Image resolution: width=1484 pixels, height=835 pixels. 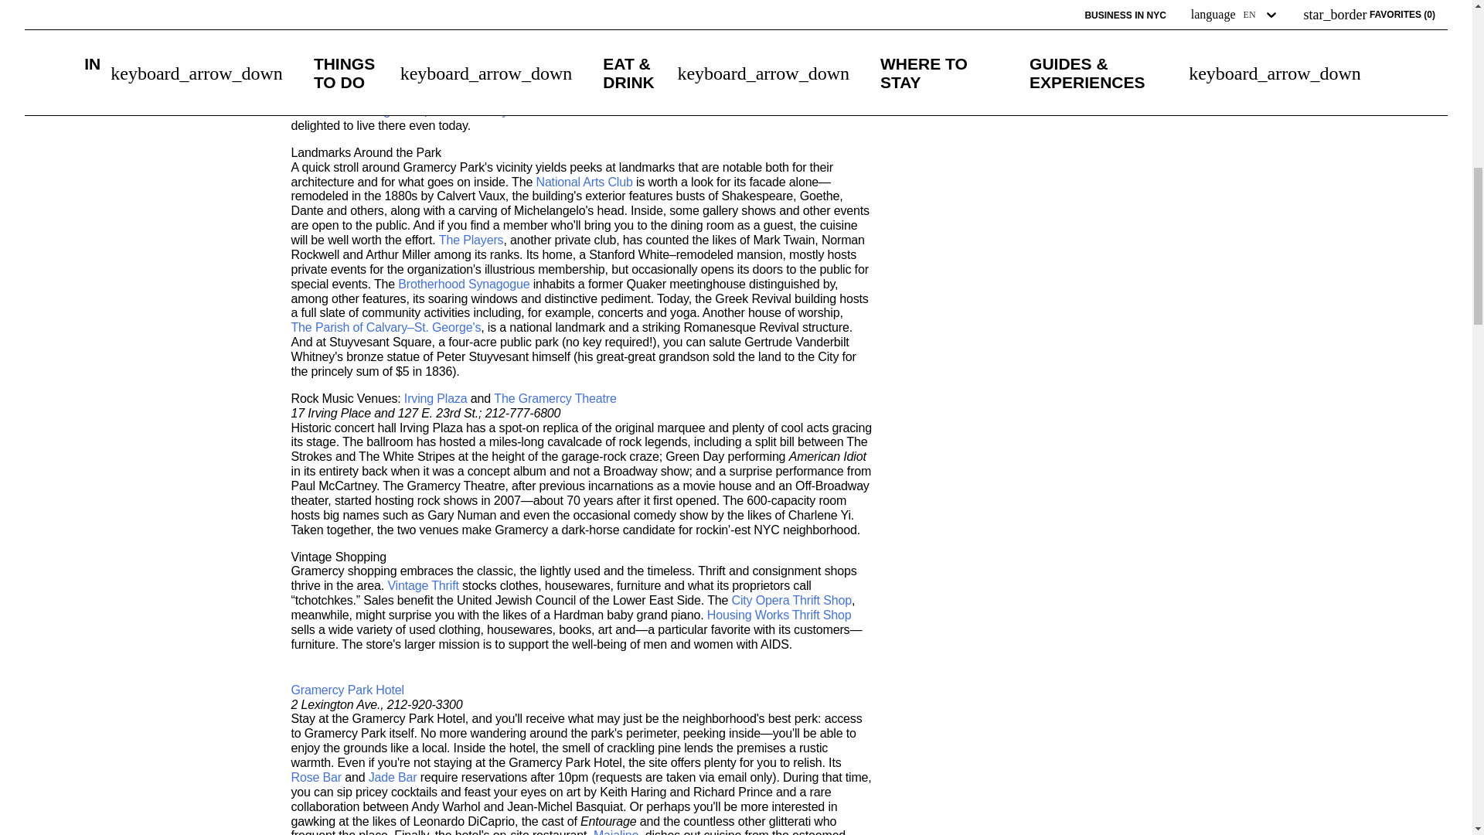 What do you see at coordinates (347, 690) in the screenshot?
I see `Gramercy Park Hotel` at bounding box center [347, 690].